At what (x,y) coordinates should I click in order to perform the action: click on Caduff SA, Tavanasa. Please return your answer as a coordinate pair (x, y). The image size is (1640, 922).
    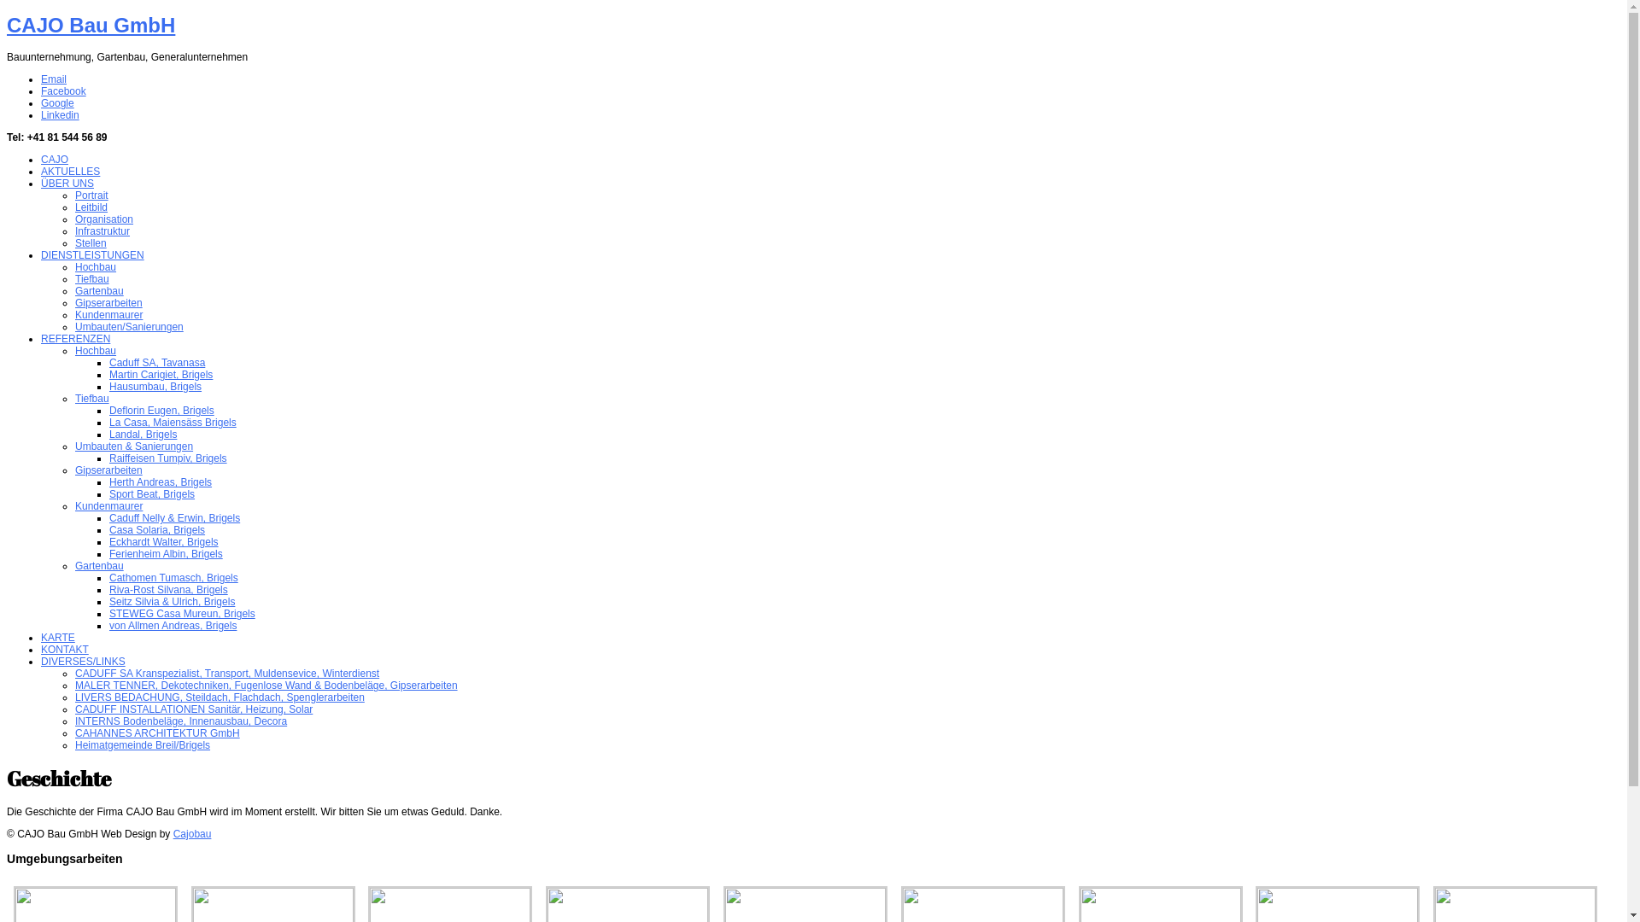
    Looking at the image, I should click on (157, 363).